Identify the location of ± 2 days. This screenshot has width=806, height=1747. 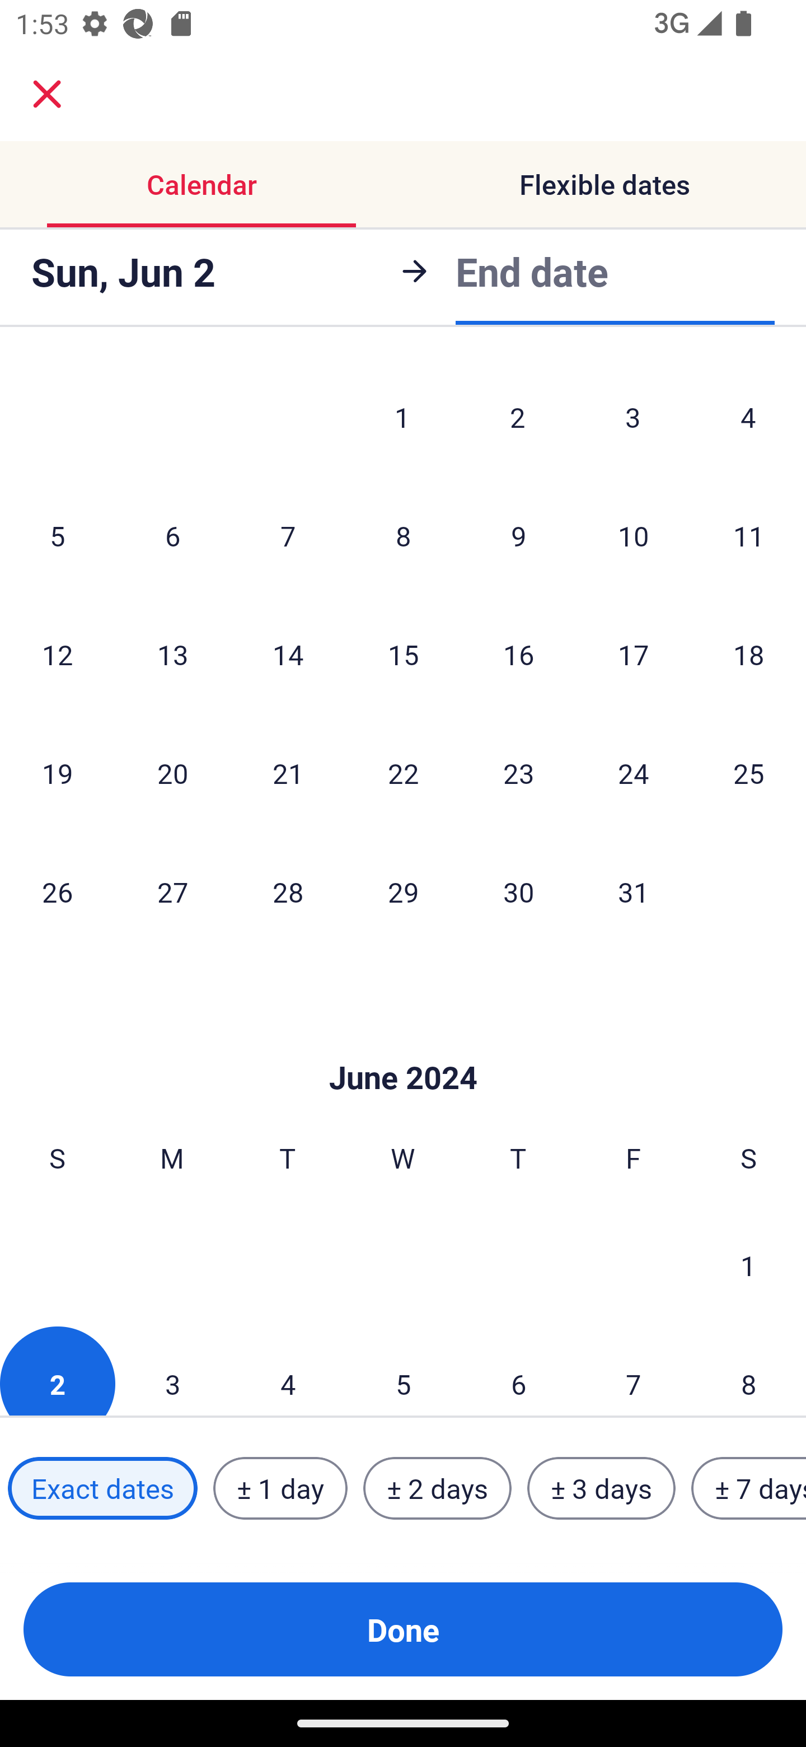
(438, 1488).